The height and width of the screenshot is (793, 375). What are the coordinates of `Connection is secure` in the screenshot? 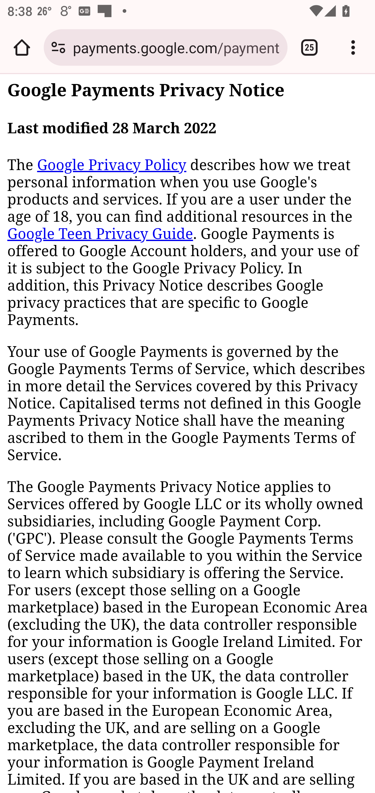 It's located at (58, 47).